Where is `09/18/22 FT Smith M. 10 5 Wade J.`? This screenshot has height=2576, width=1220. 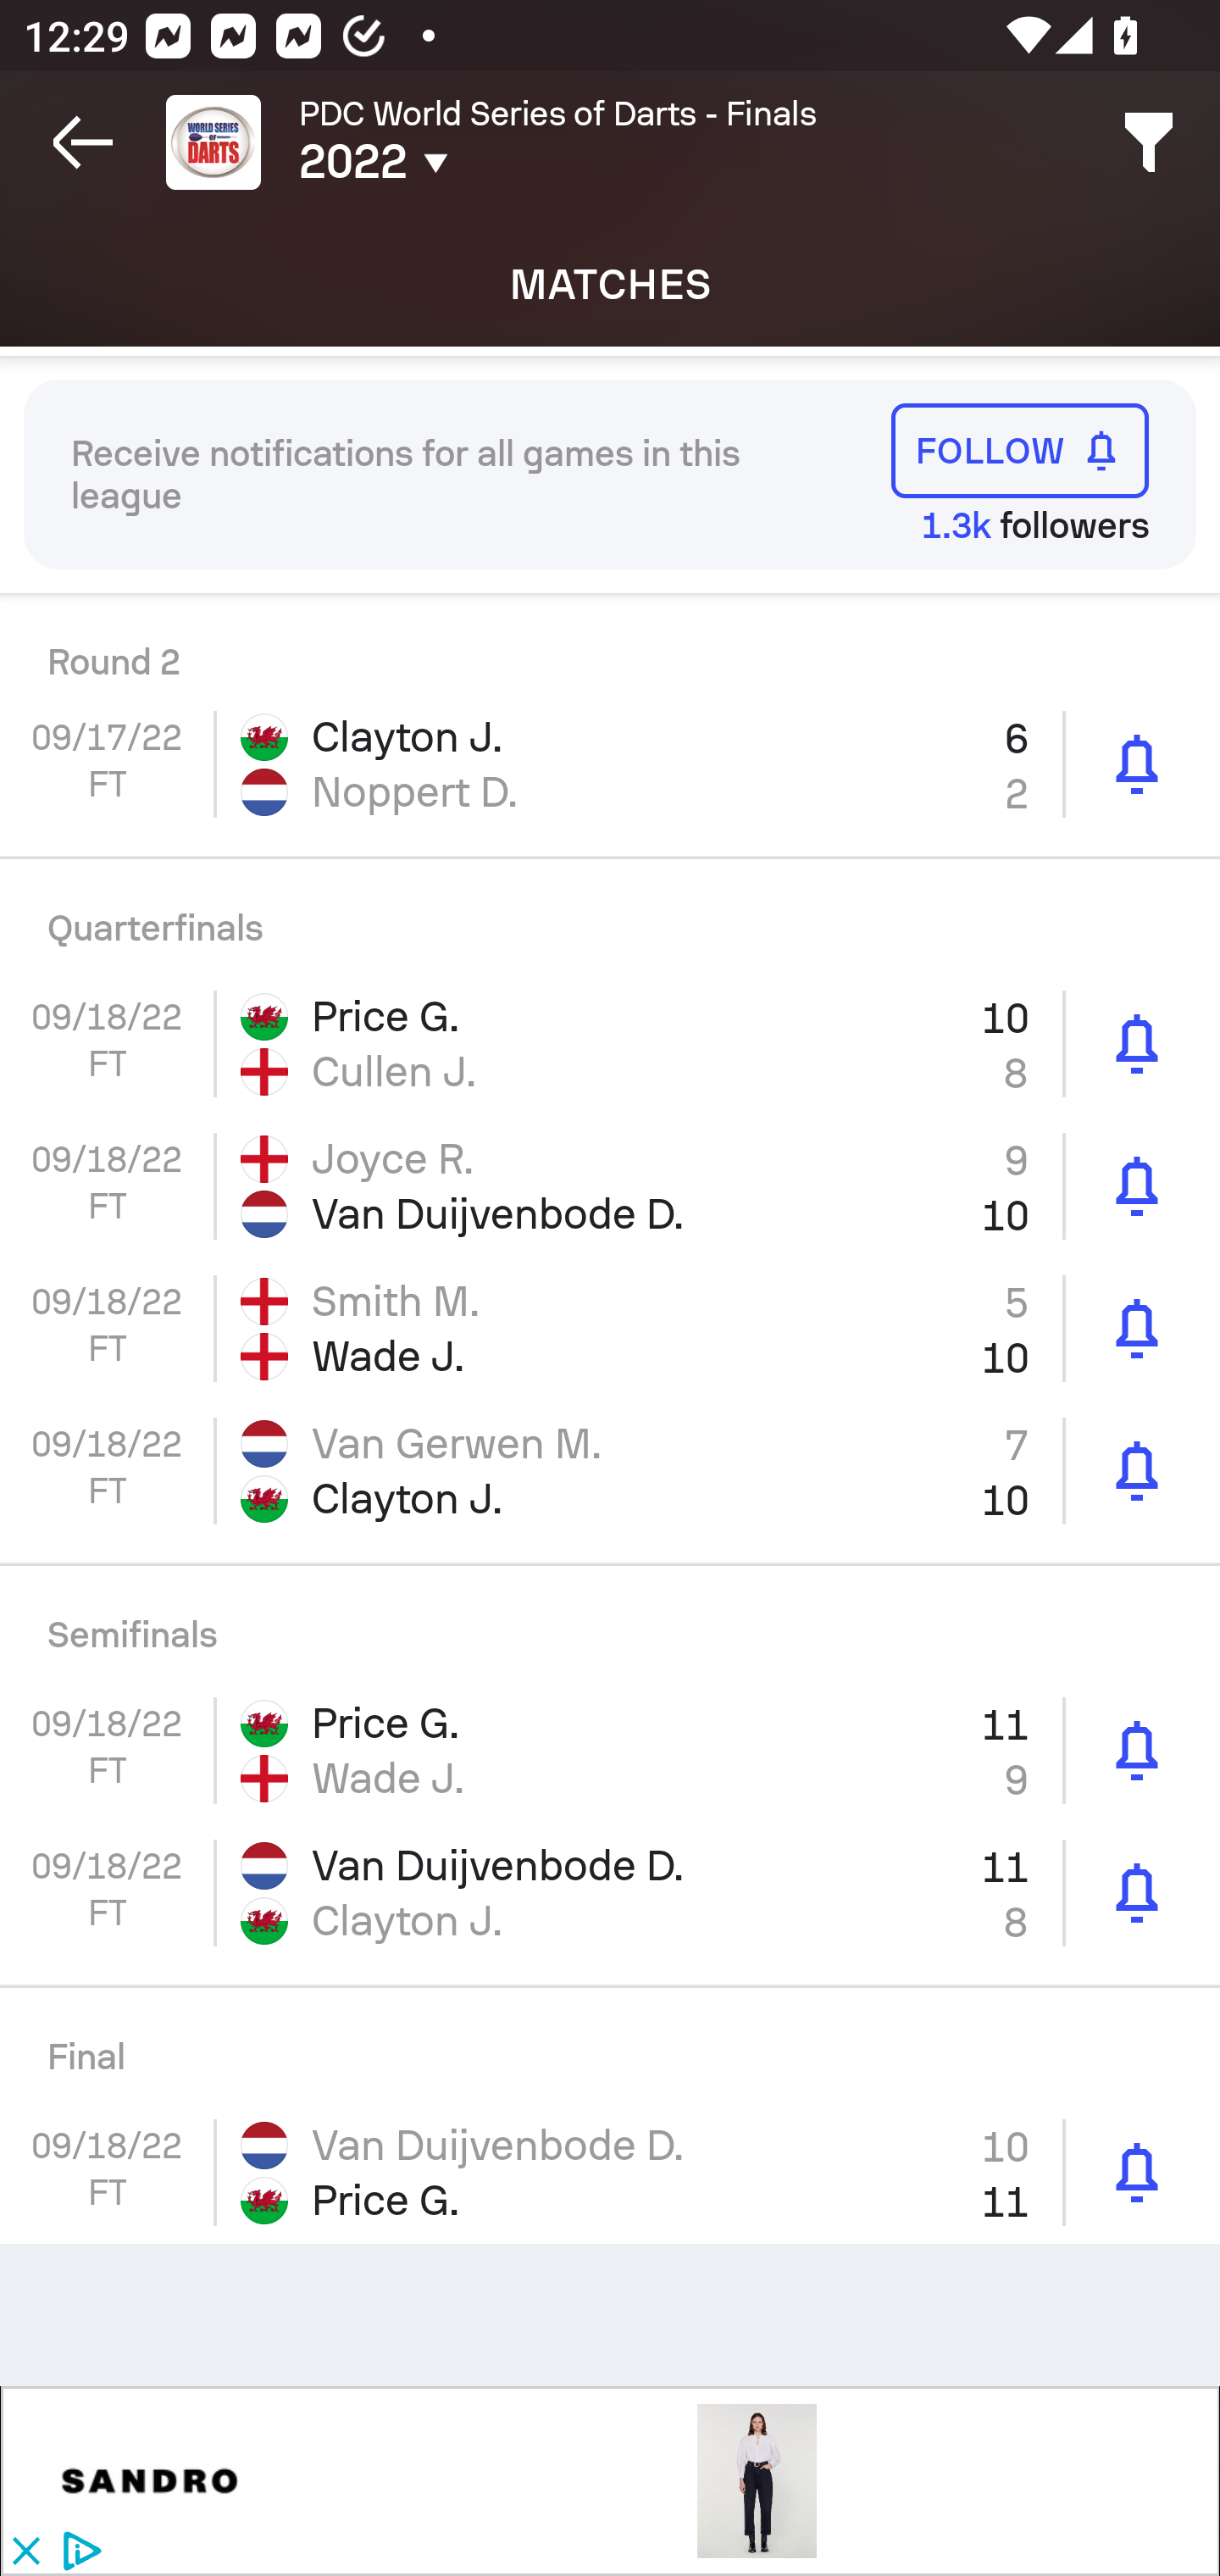
09/18/22 FT Smith M. 10 5 Wade J. is located at coordinates (610, 1327).